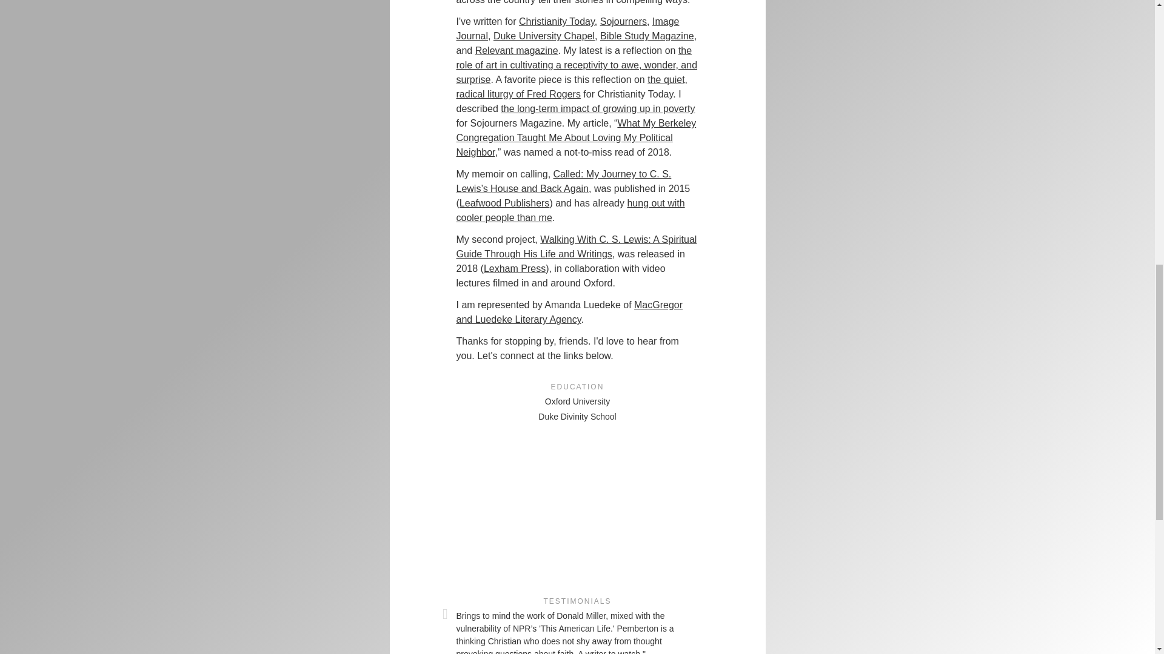 The height and width of the screenshot is (654, 1164). I want to click on the long-term impact of growing up in poverty, so click(598, 108).